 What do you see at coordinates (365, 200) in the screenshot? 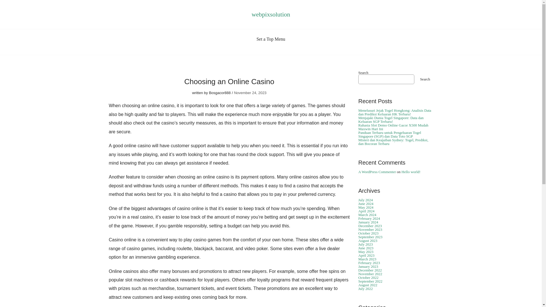
I see `July 2024` at bounding box center [365, 200].